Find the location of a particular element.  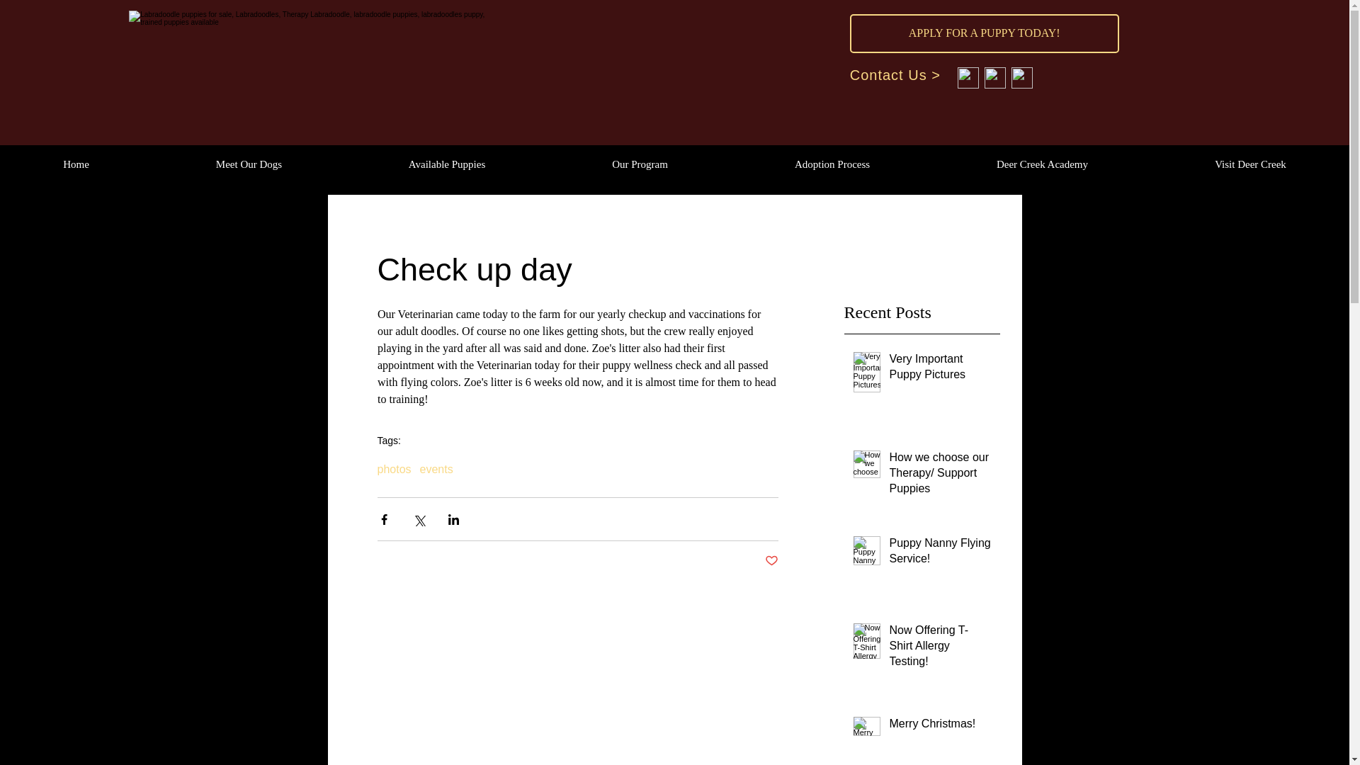

Our Program is located at coordinates (639, 164).